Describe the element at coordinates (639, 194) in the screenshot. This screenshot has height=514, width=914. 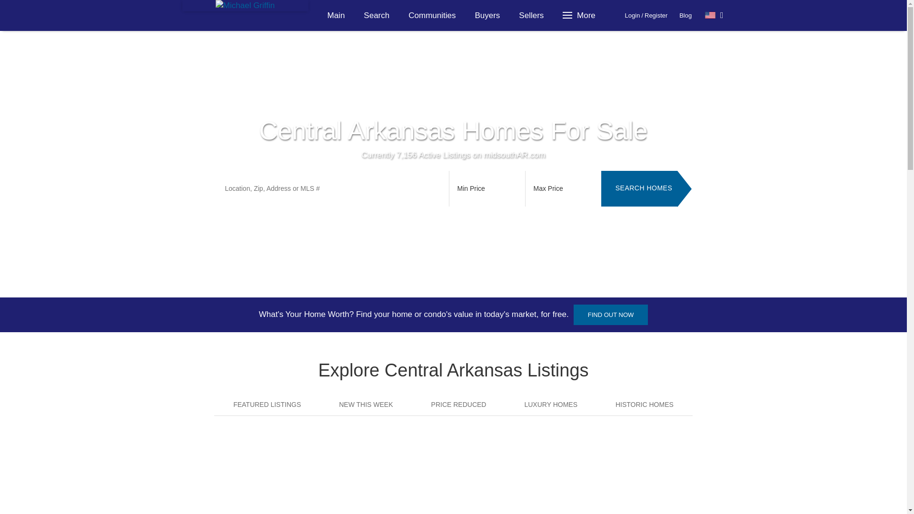
I see `SEARCH HOMES` at that location.